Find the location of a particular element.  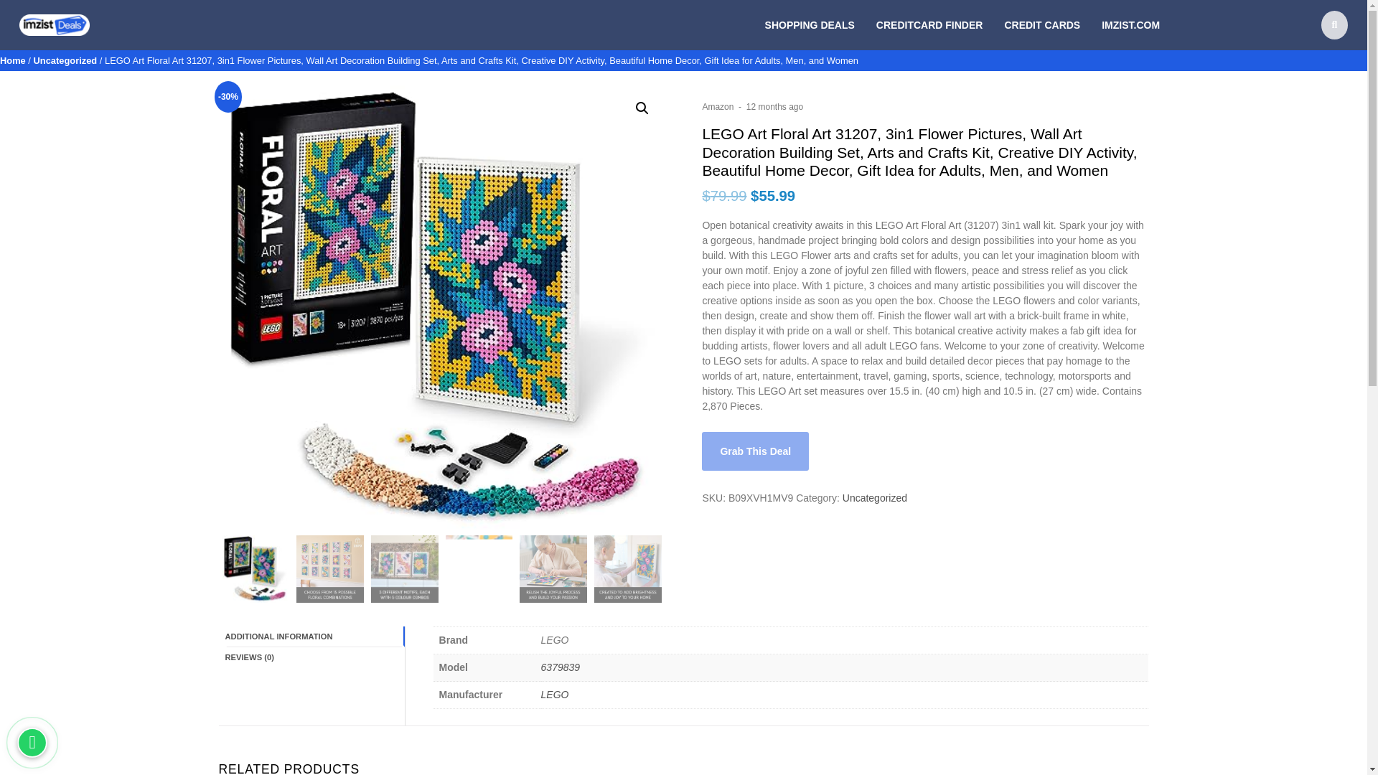

IMZIST.COM is located at coordinates (1130, 24).